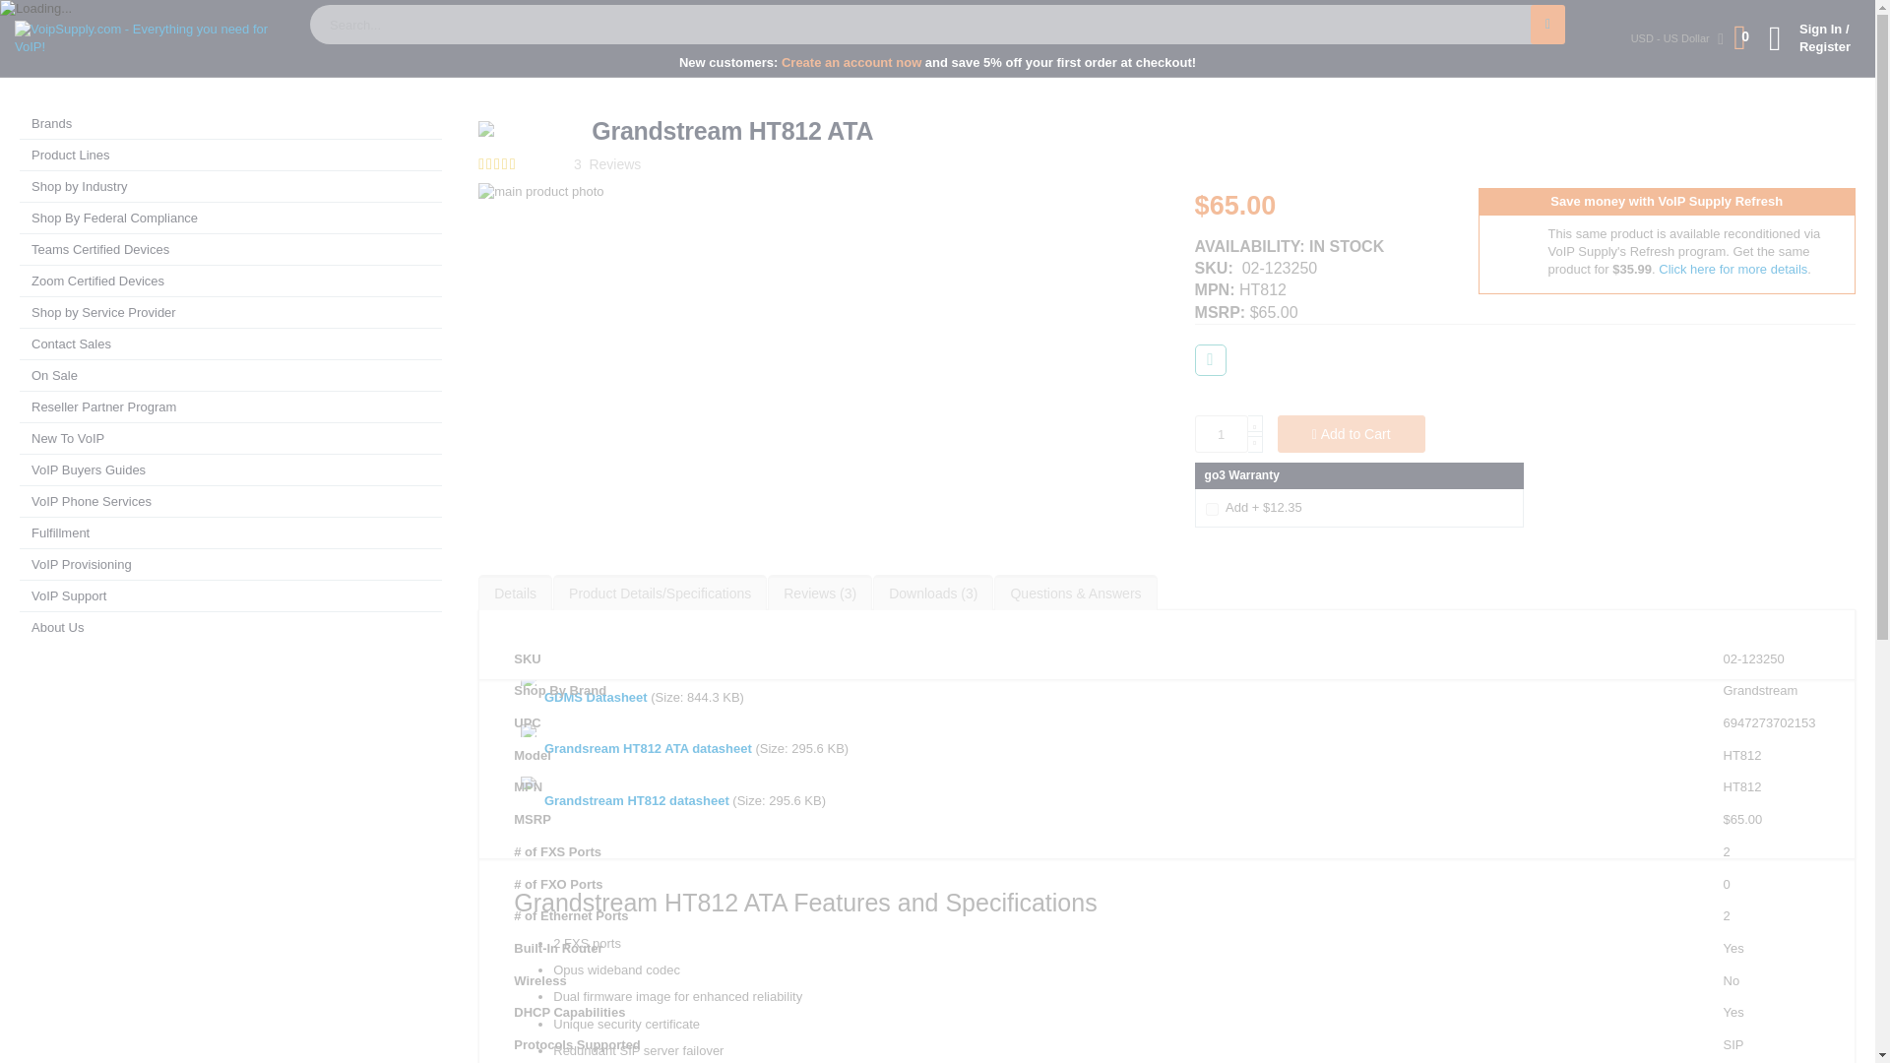 Image resolution: width=1890 pixels, height=1063 pixels. I want to click on 3  Reviews, so click(609, 163).